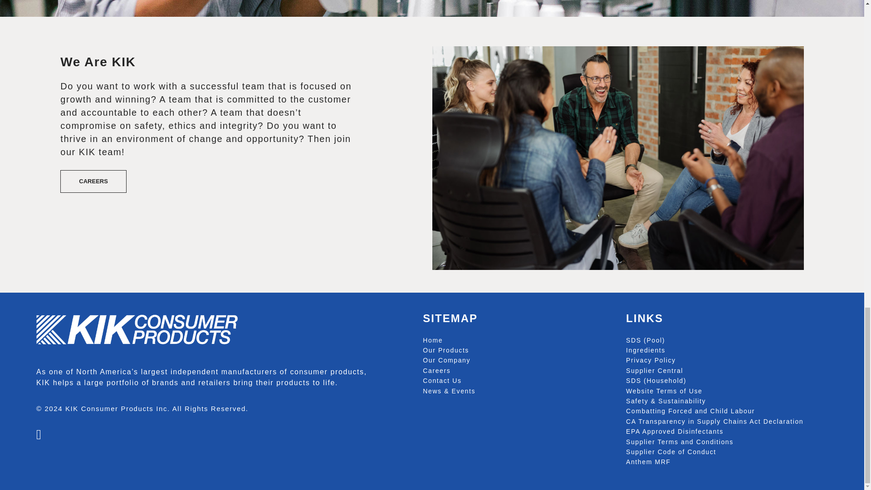  Describe the element at coordinates (445, 350) in the screenshot. I see `Our Products` at that location.